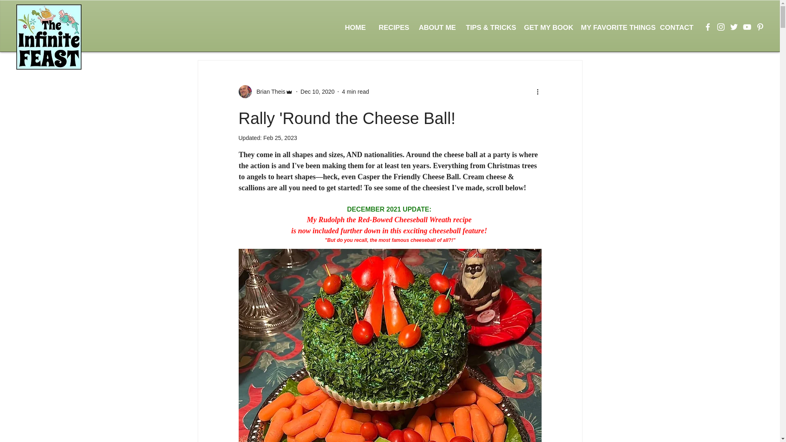 The width and height of the screenshot is (786, 442). I want to click on MY FAVORITE THINGS, so click(614, 28).